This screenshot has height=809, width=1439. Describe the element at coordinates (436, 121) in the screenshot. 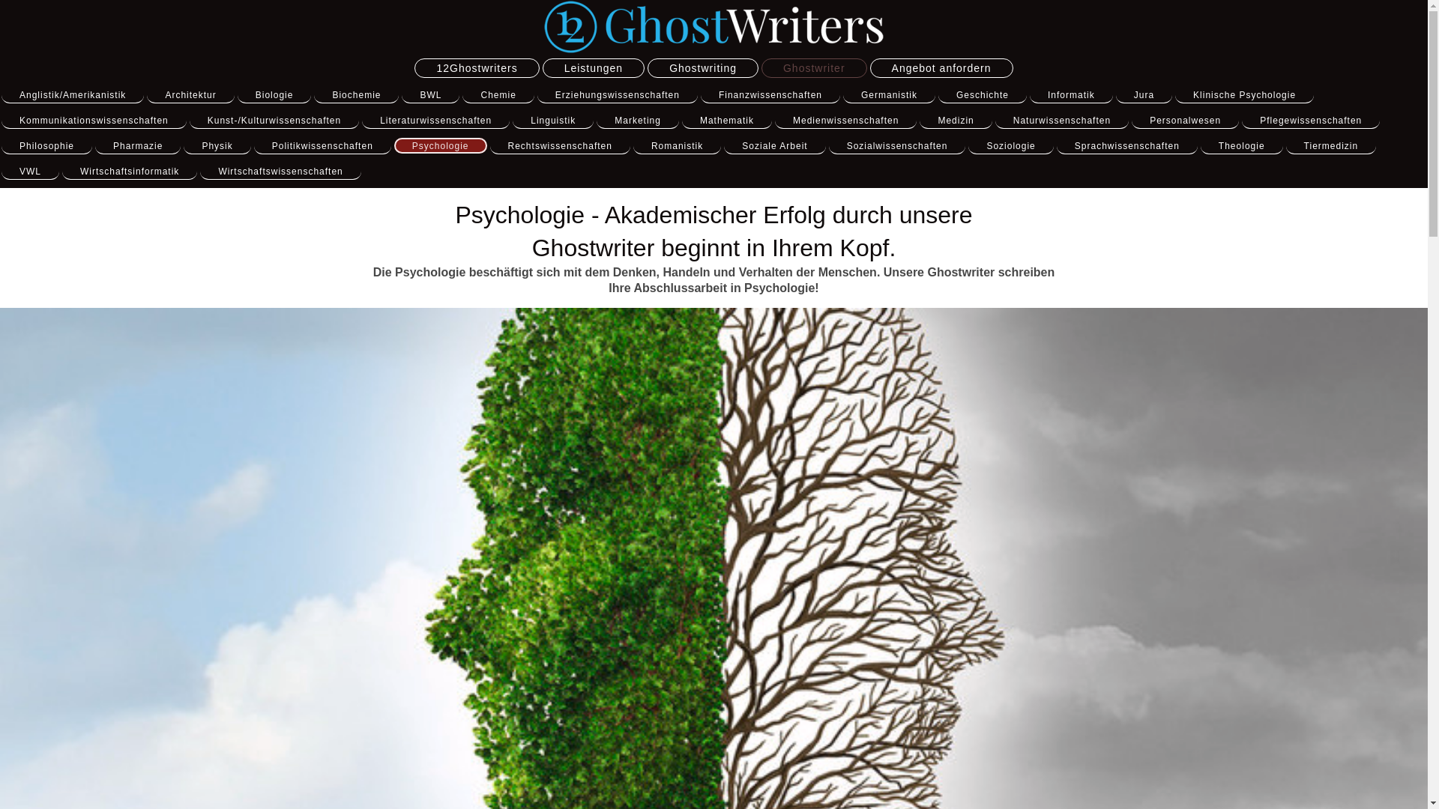

I see `Literaturwissenschaften` at that location.